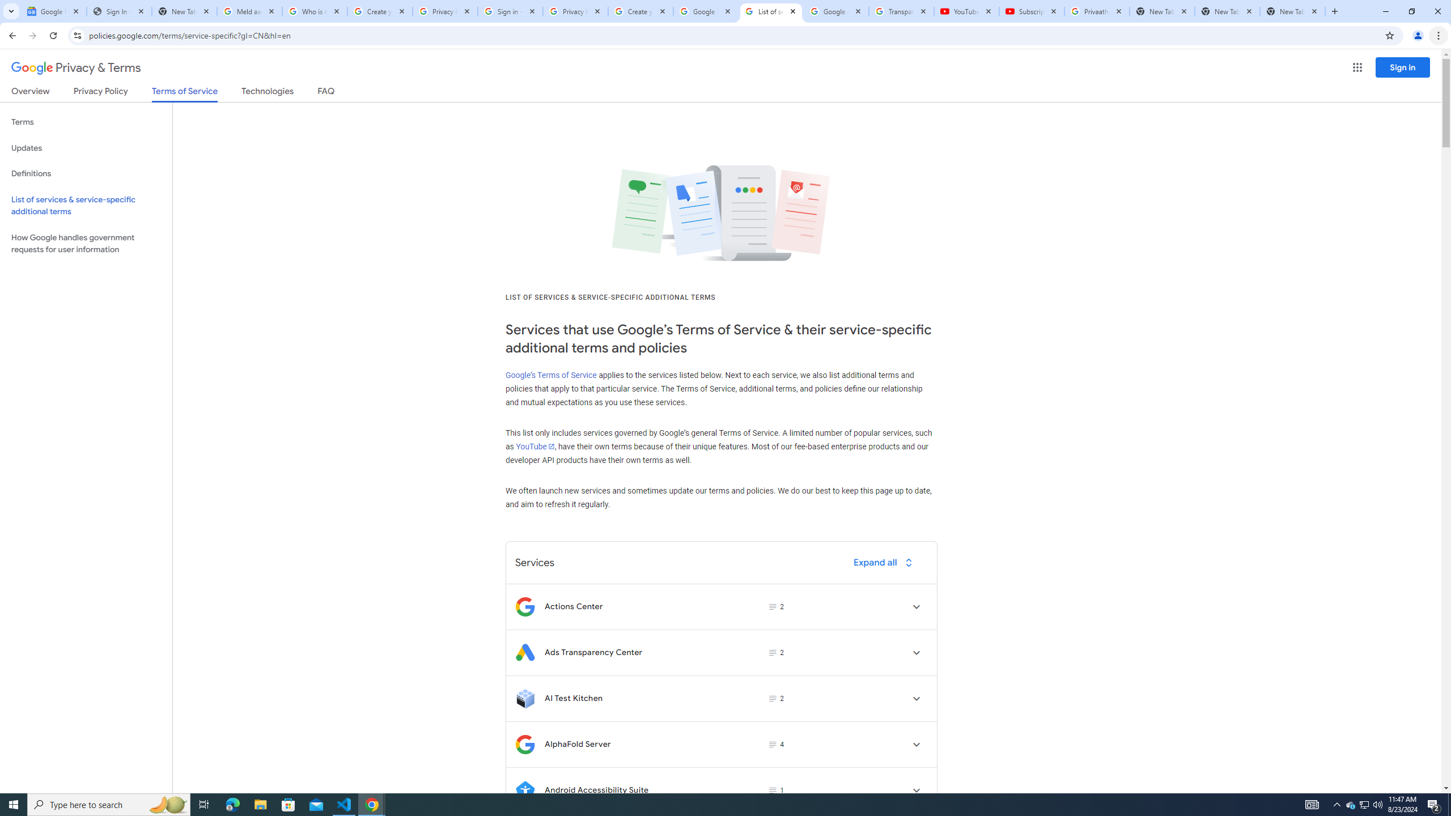 Image resolution: width=1451 pixels, height=816 pixels. I want to click on Sign In - USA TODAY, so click(119, 11).